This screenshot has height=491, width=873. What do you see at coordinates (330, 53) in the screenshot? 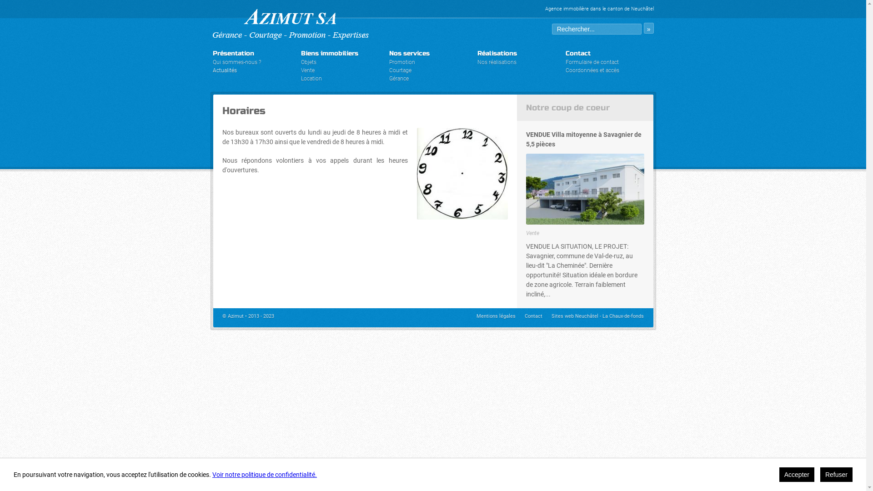
I see `Biens immobiliers` at bounding box center [330, 53].